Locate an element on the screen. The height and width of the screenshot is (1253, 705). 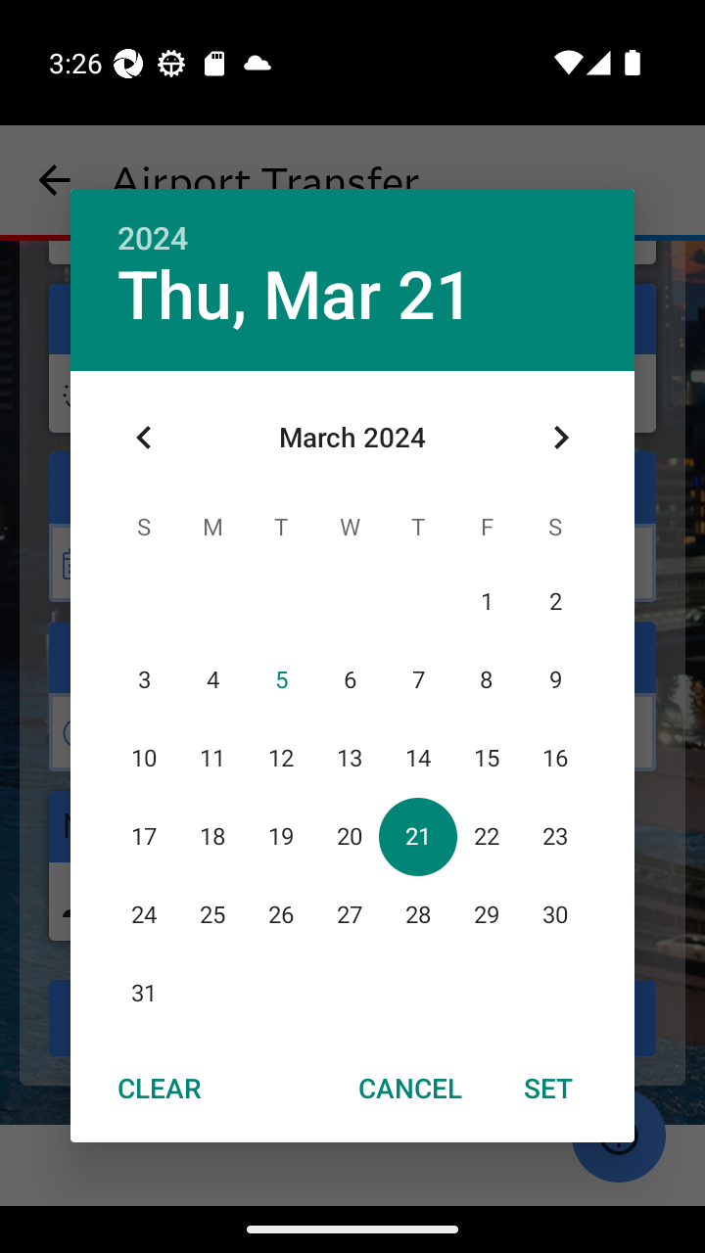
27 27 March 2024 is located at coordinates (349, 914).